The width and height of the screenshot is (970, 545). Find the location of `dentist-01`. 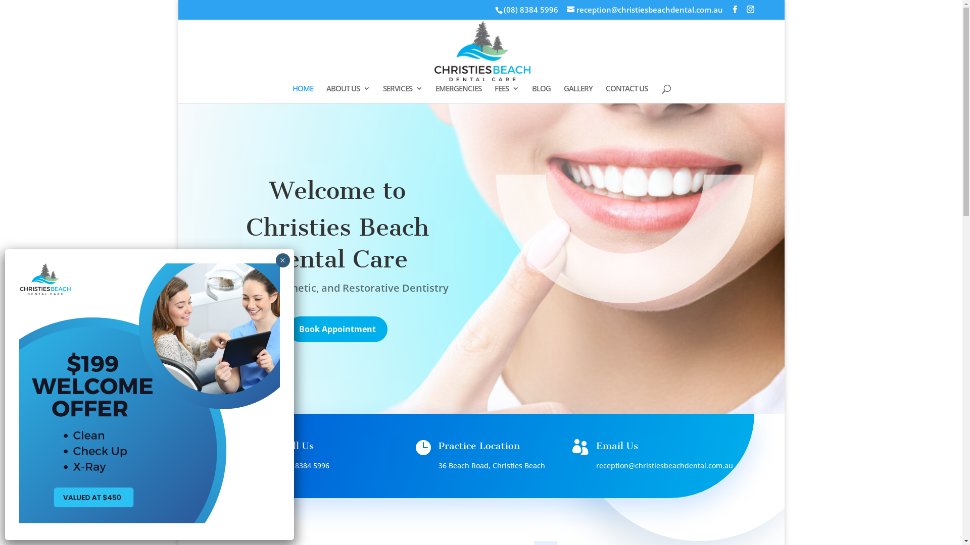

dentist-01 is located at coordinates (625, 239).